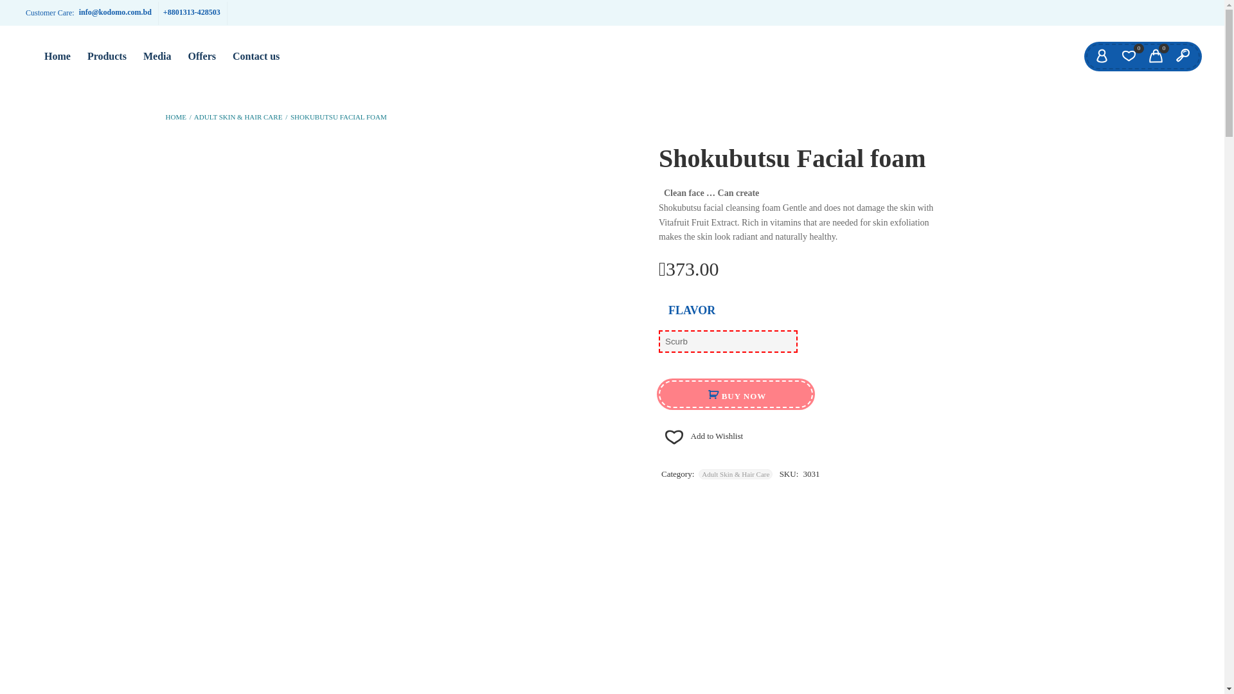 The height and width of the screenshot is (694, 1234). What do you see at coordinates (735, 474) in the screenshot?
I see `Adult Skin & Hair Care` at bounding box center [735, 474].